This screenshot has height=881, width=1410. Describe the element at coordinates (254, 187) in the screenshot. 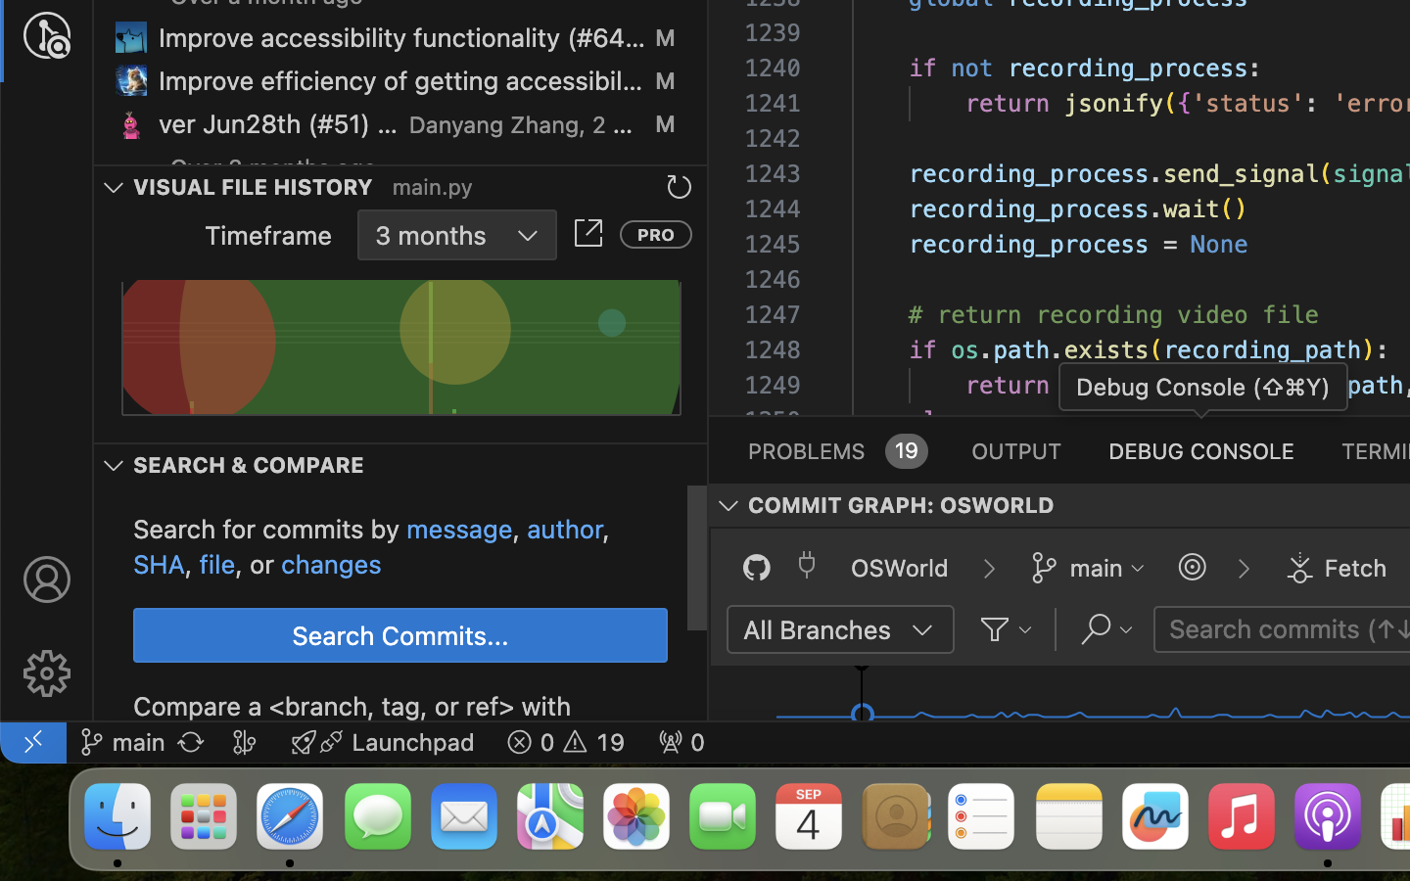

I see `VISUAL FILE HISTORY` at that location.